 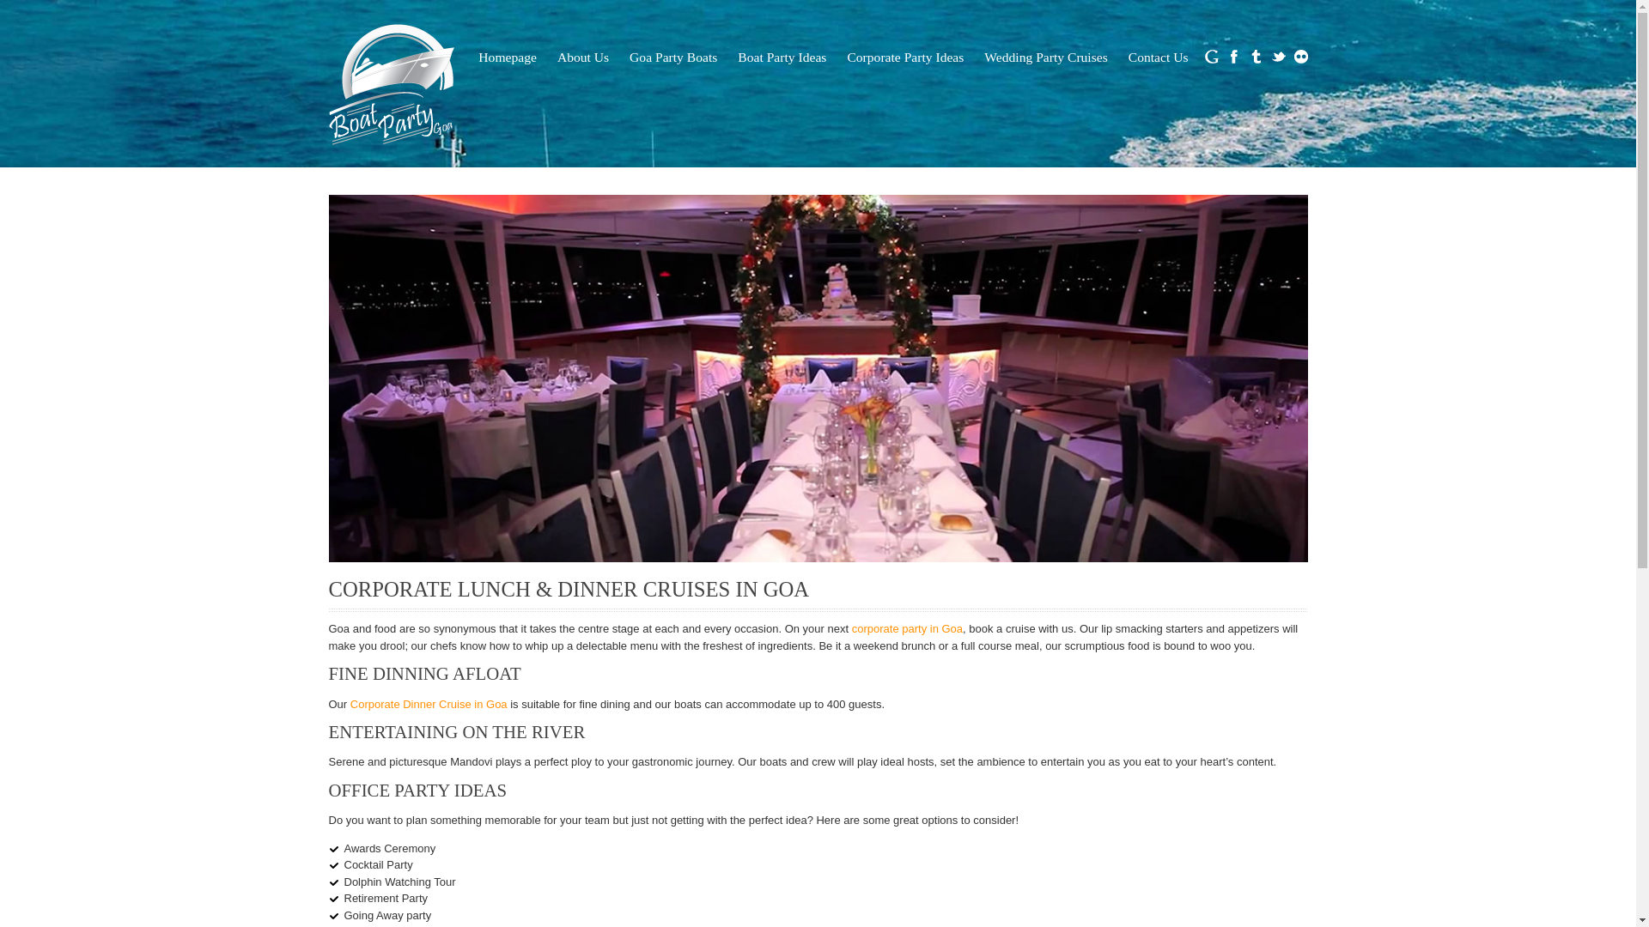 What do you see at coordinates (1159, 57) in the screenshot?
I see `Contact Us` at bounding box center [1159, 57].